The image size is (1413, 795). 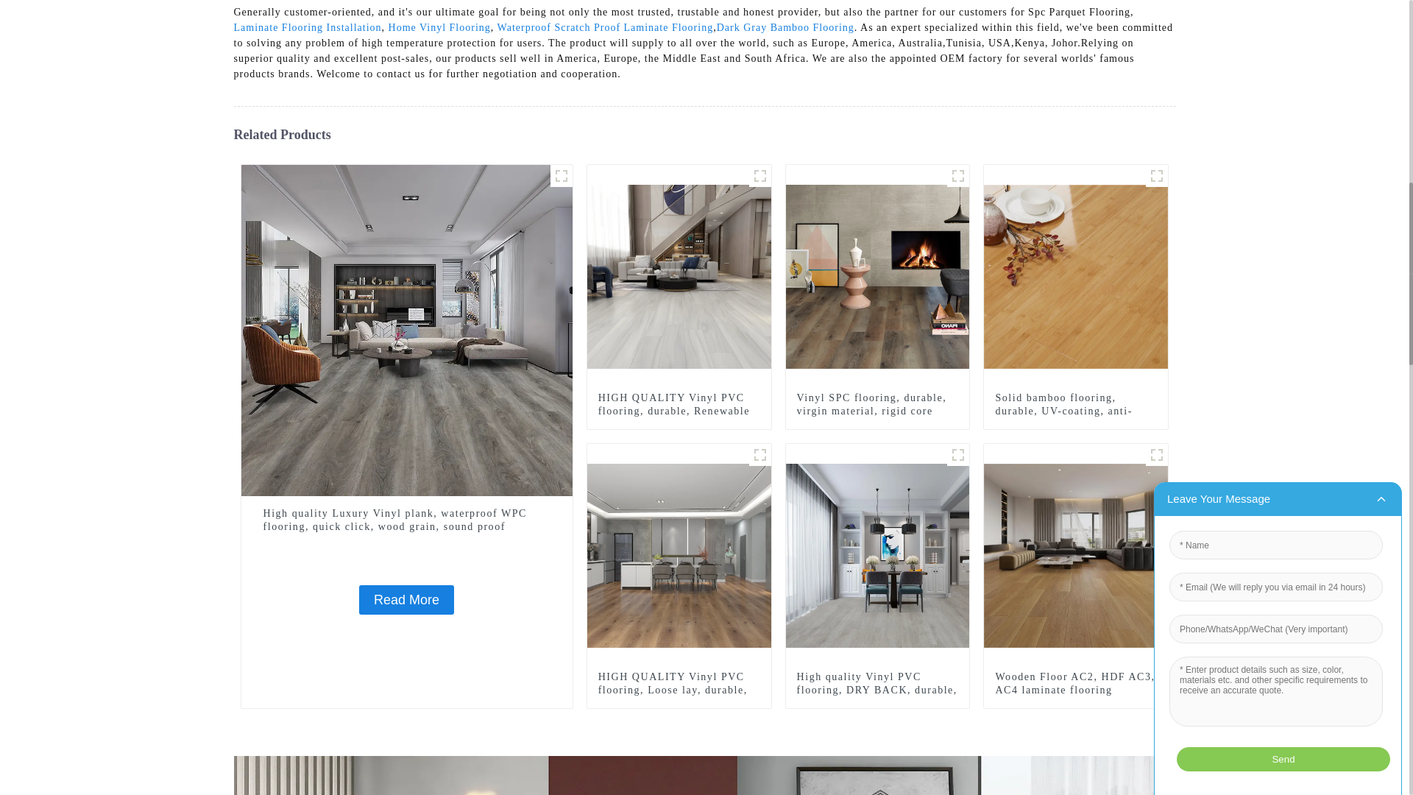 I want to click on Home Vinyl Flooring, so click(x=439, y=28).